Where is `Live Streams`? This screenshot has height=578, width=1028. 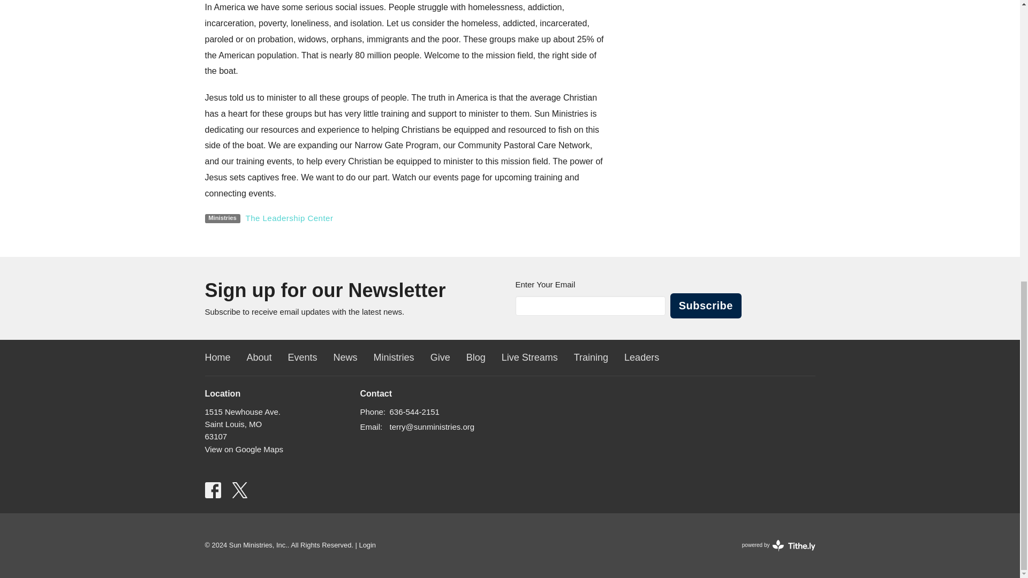 Live Streams is located at coordinates (530, 358).